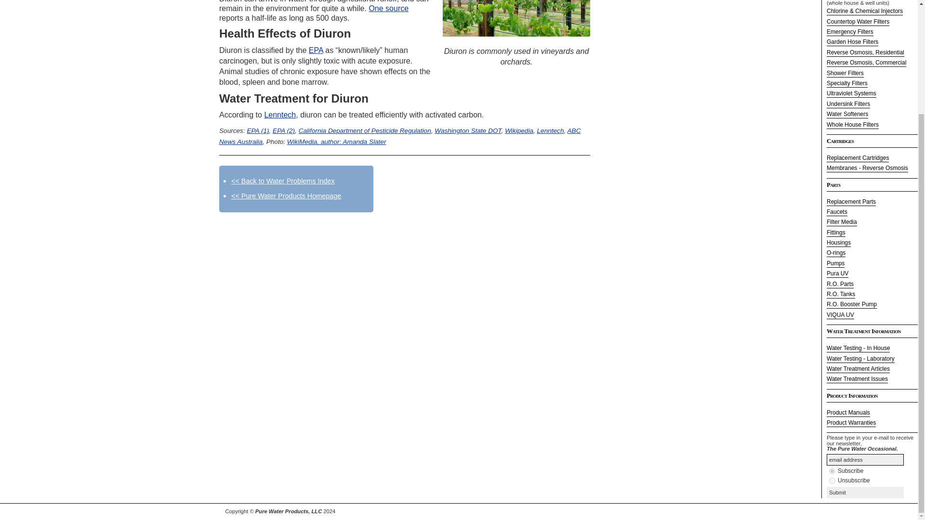 This screenshot has width=925, height=520. What do you see at coordinates (858, 158) in the screenshot?
I see `Replacement Cartridges` at bounding box center [858, 158].